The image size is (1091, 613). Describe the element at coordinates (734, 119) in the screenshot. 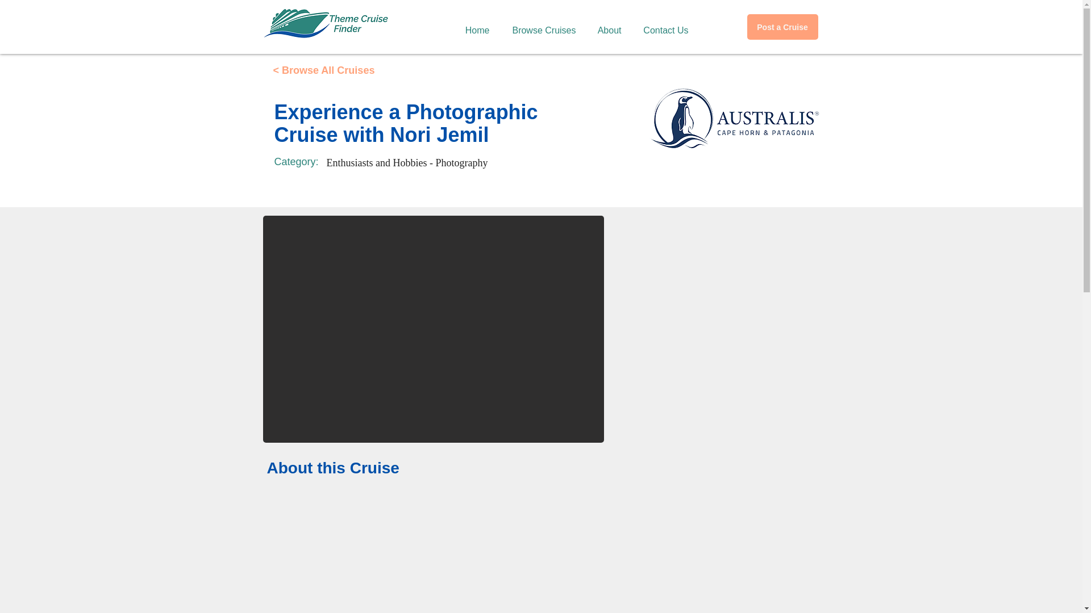

I see `Australis.png` at that location.